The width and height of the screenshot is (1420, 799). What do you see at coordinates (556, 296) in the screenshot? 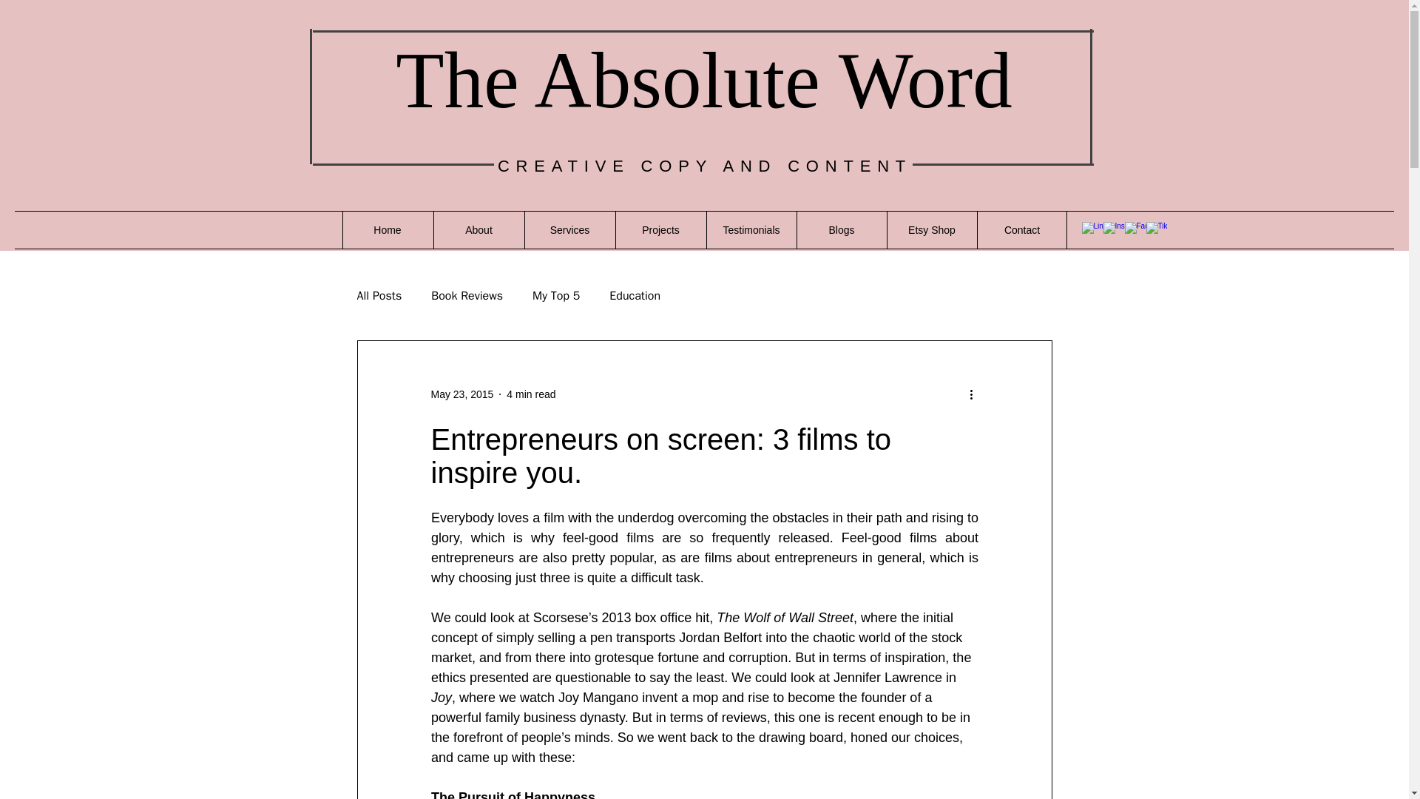
I see `My Top 5` at bounding box center [556, 296].